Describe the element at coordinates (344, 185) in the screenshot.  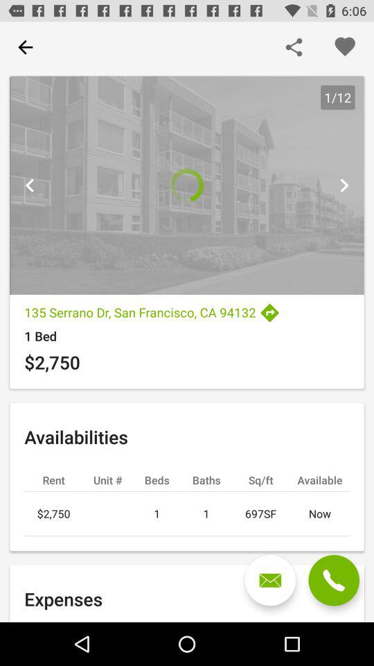
I see `next` at that location.